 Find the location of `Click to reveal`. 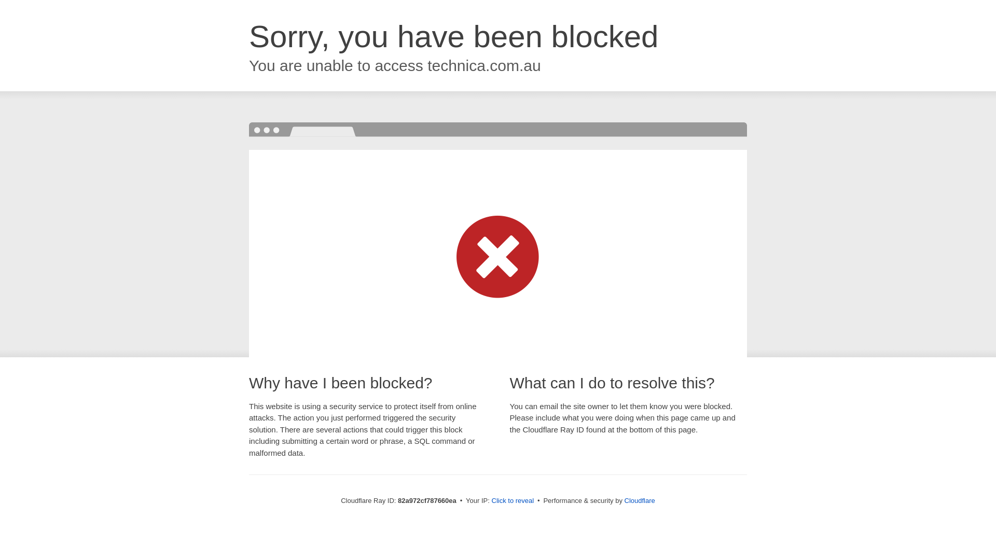

Click to reveal is located at coordinates (513, 501).